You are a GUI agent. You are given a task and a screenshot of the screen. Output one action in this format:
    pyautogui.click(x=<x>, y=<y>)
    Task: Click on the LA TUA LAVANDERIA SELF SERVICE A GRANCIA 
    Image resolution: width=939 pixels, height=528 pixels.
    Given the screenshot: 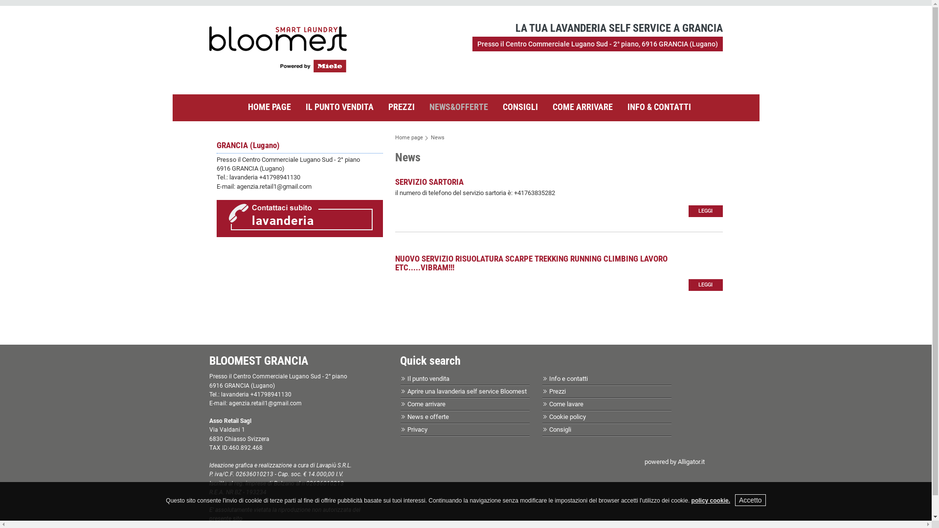 What is the action you would take?
    pyautogui.click(x=278, y=70)
    